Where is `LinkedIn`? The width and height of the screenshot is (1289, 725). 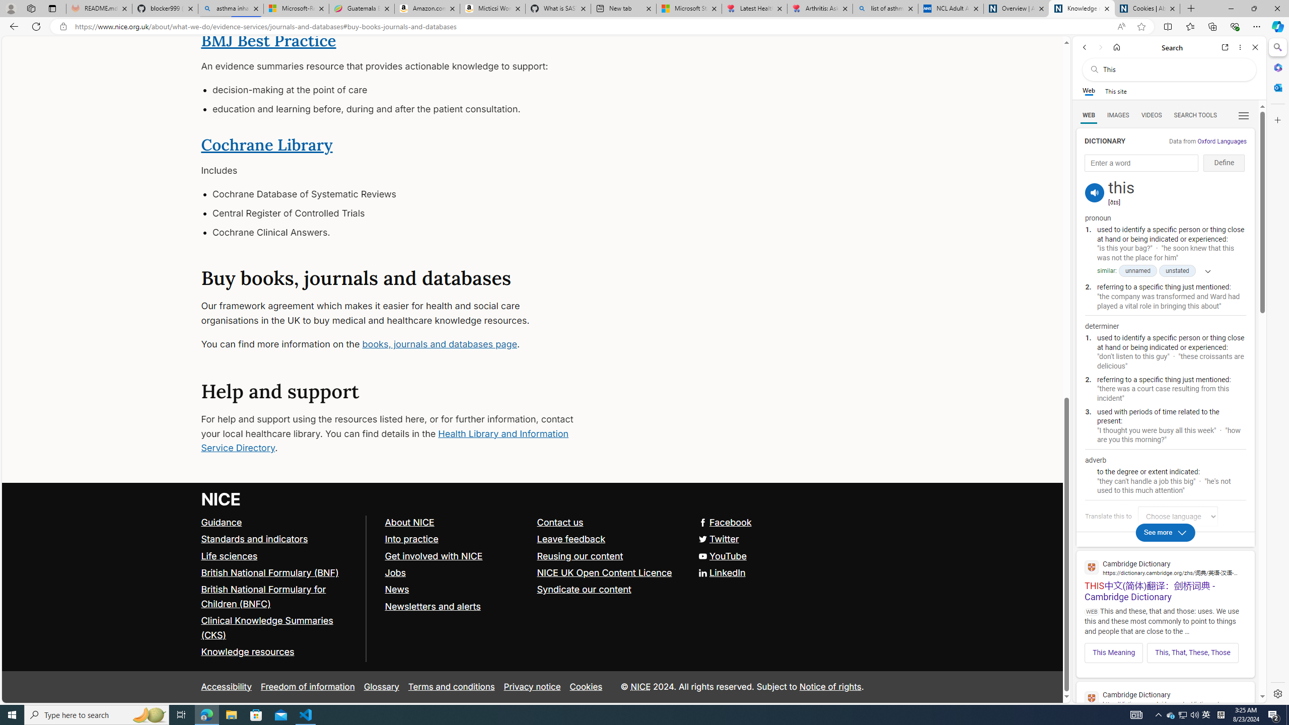
LinkedIn is located at coordinates (532, 573).